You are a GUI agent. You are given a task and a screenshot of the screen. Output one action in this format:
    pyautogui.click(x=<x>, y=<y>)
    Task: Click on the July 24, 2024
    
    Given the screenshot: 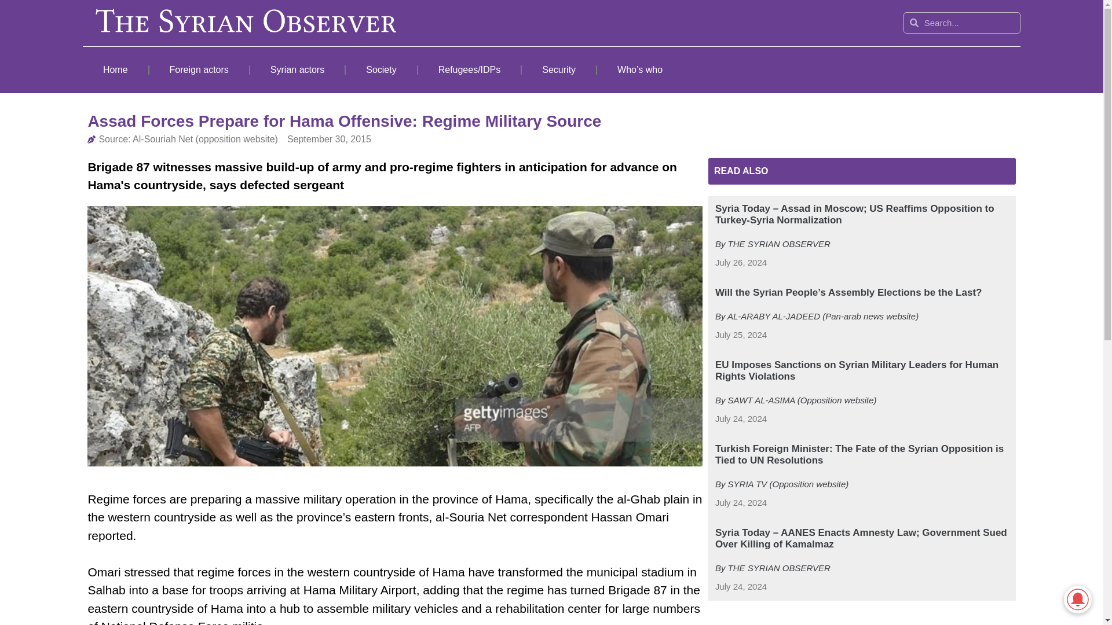 What is the action you would take?
    pyautogui.click(x=741, y=587)
    